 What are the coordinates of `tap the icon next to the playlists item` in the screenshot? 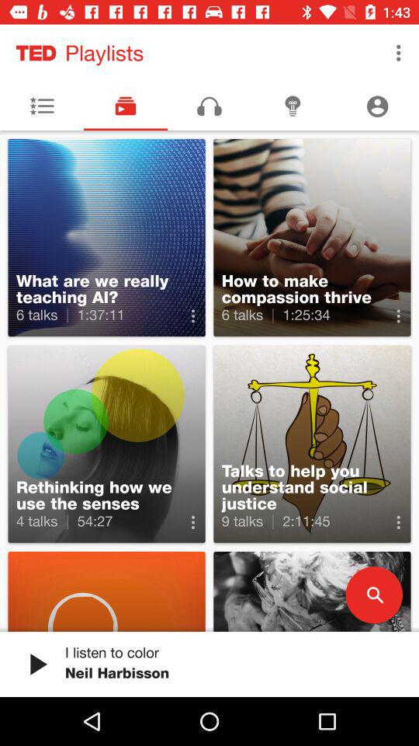 It's located at (399, 53).